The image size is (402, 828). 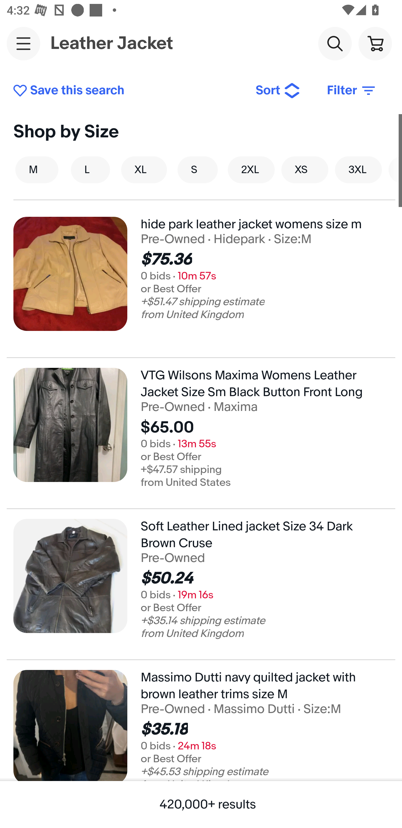 I want to click on 2XL 2XL, Size, so click(x=251, y=170).